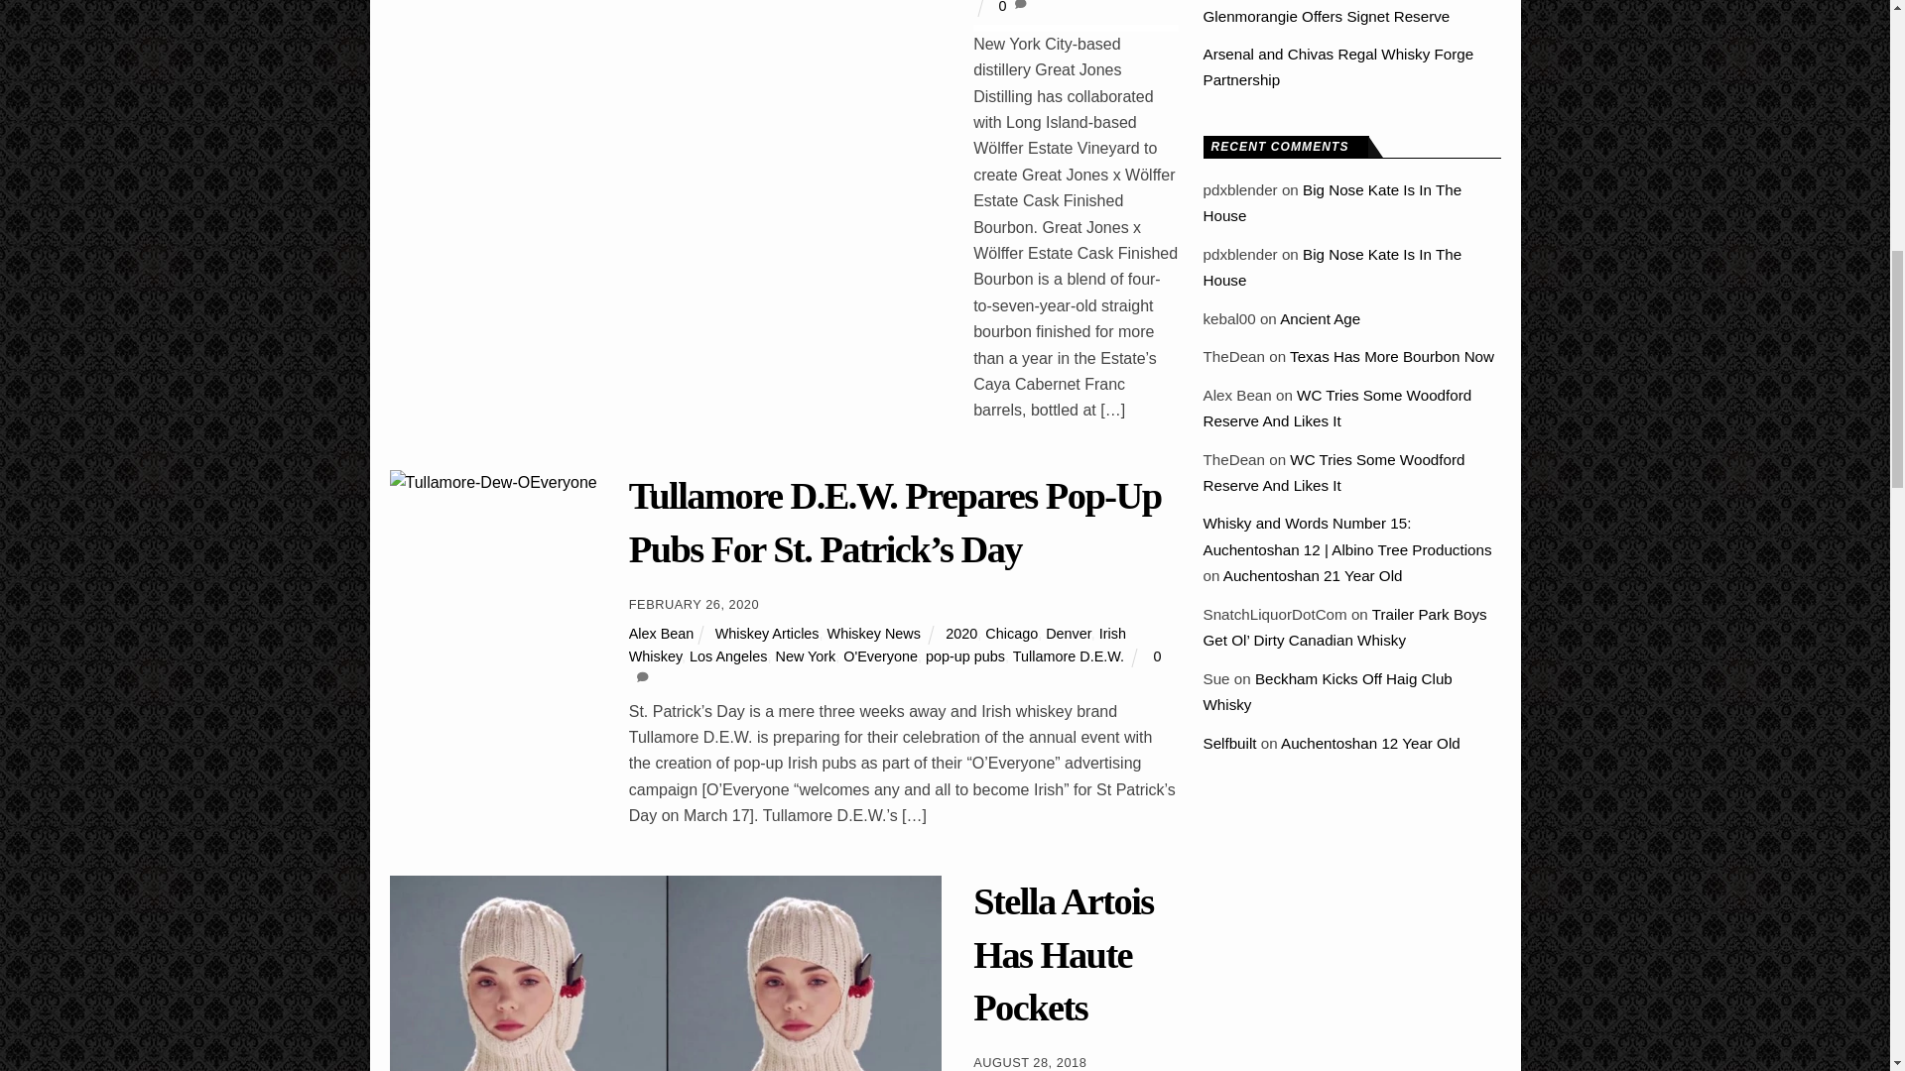  What do you see at coordinates (1069, 633) in the screenshot?
I see `Denver` at bounding box center [1069, 633].